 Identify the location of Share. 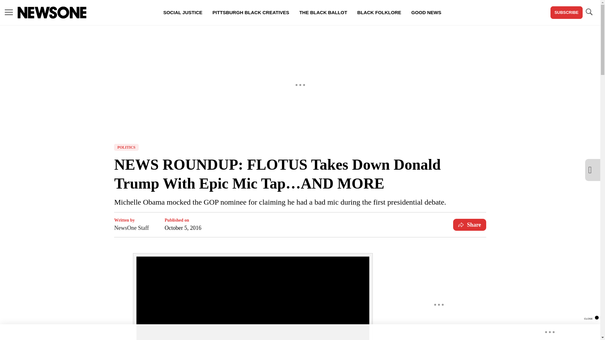
(470, 225).